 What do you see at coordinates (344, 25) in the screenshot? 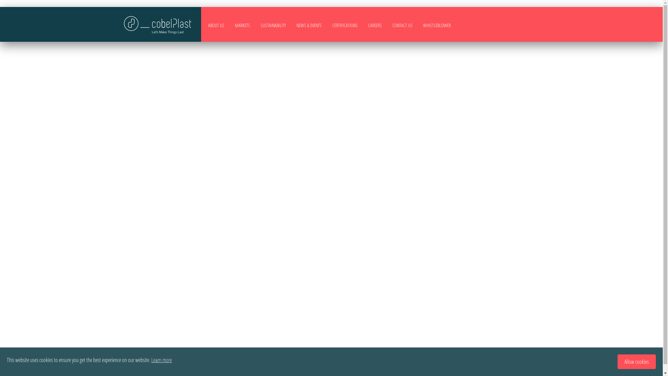
I see `CERTIFICATIONS` at bounding box center [344, 25].